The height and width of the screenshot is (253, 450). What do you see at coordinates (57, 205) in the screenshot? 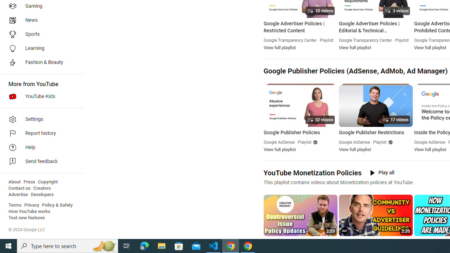
I see `Policy & Safety` at bounding box center [57, 205].